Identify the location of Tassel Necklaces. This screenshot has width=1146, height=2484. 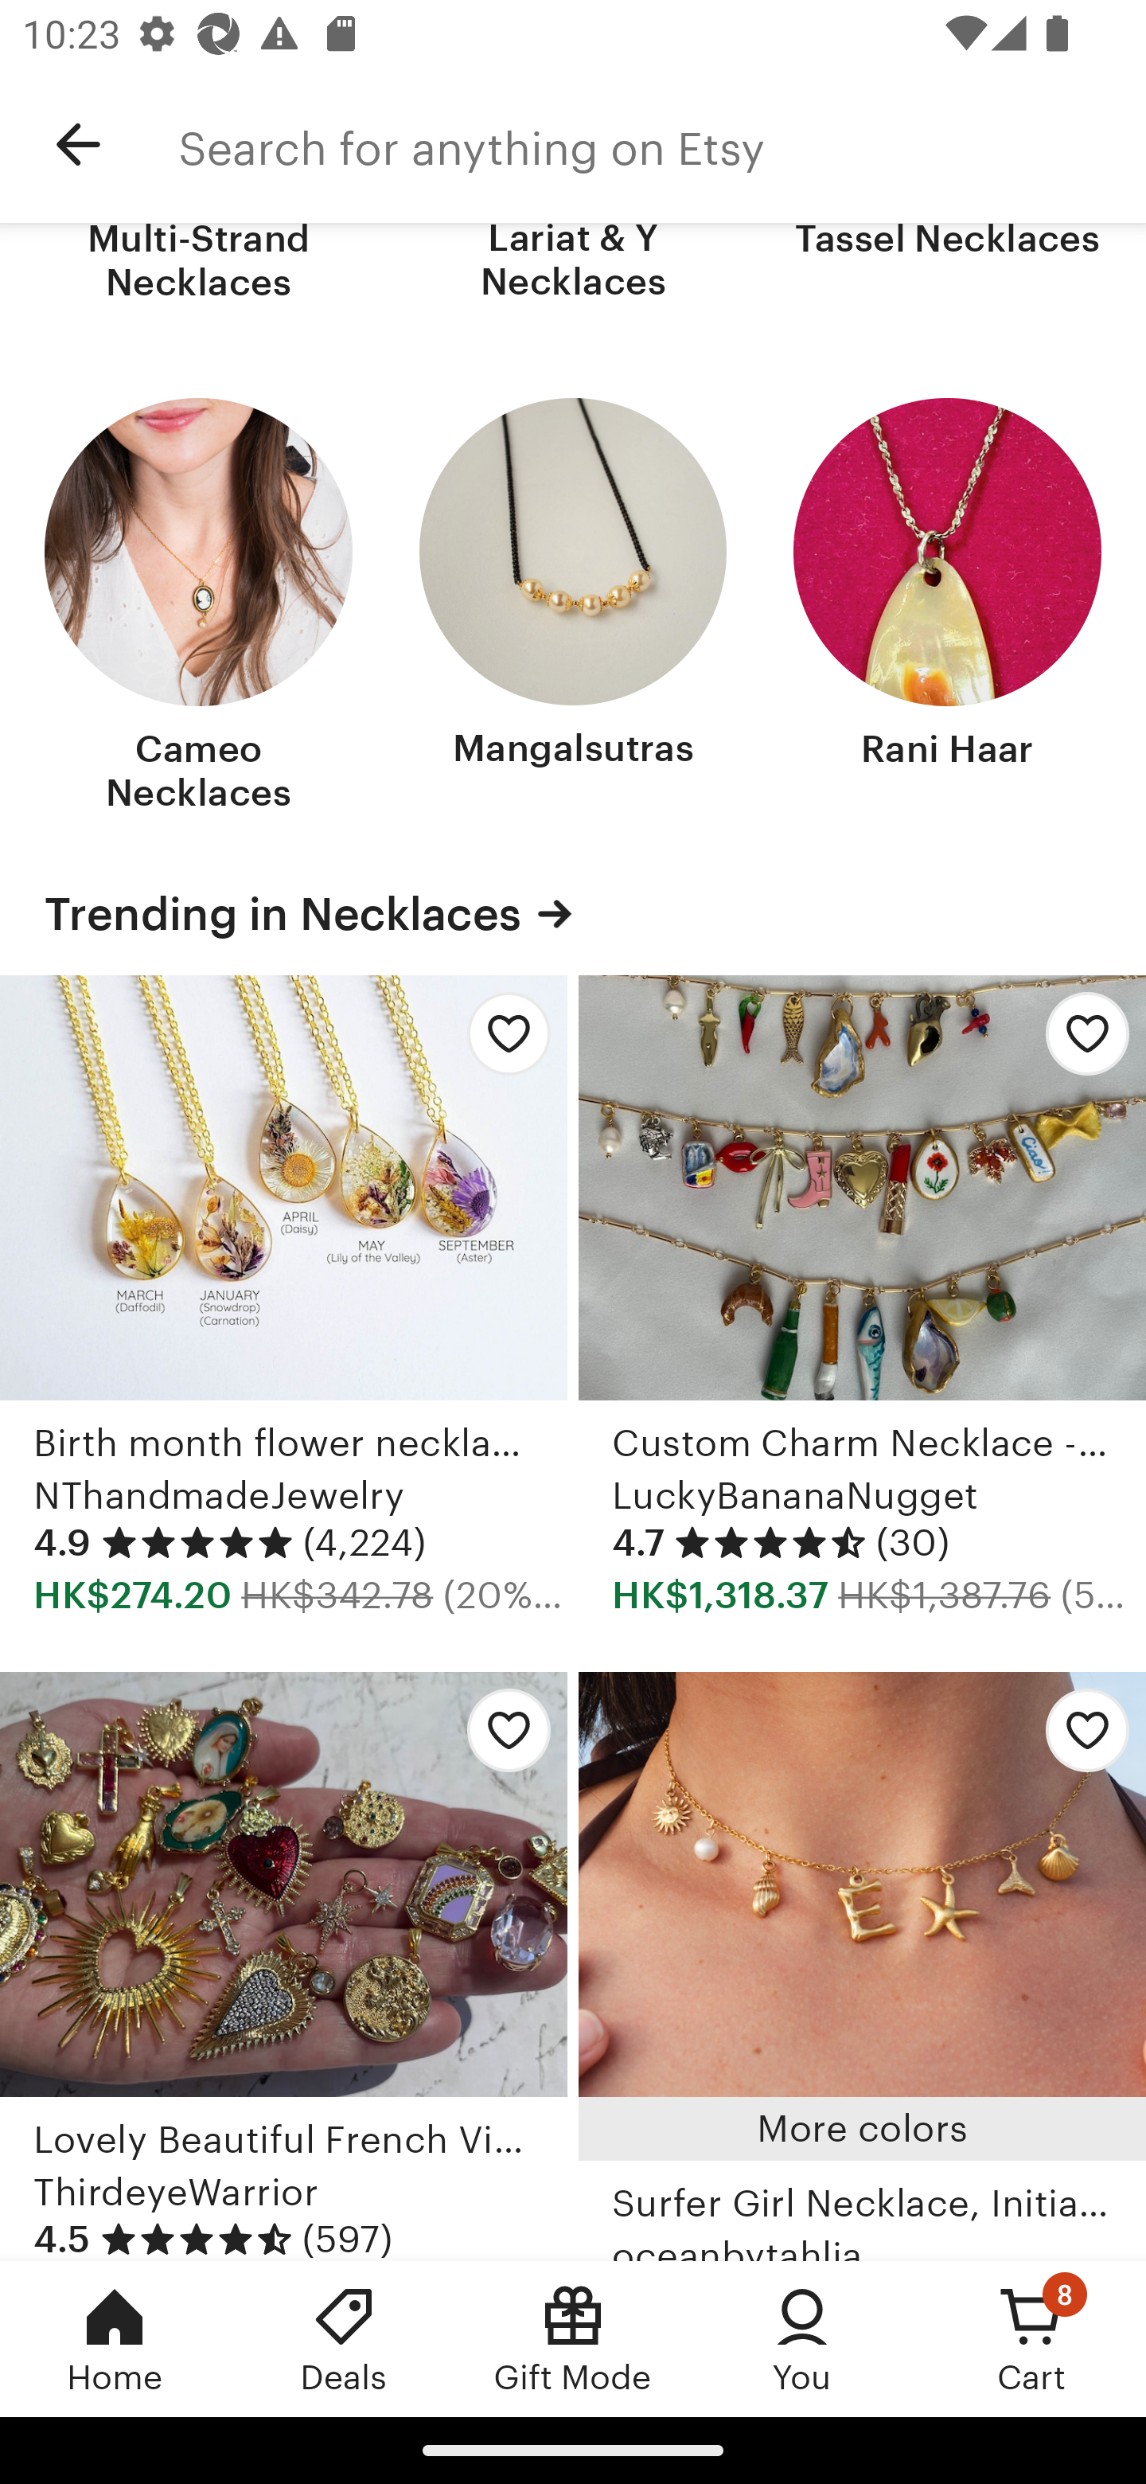
(947, 265).